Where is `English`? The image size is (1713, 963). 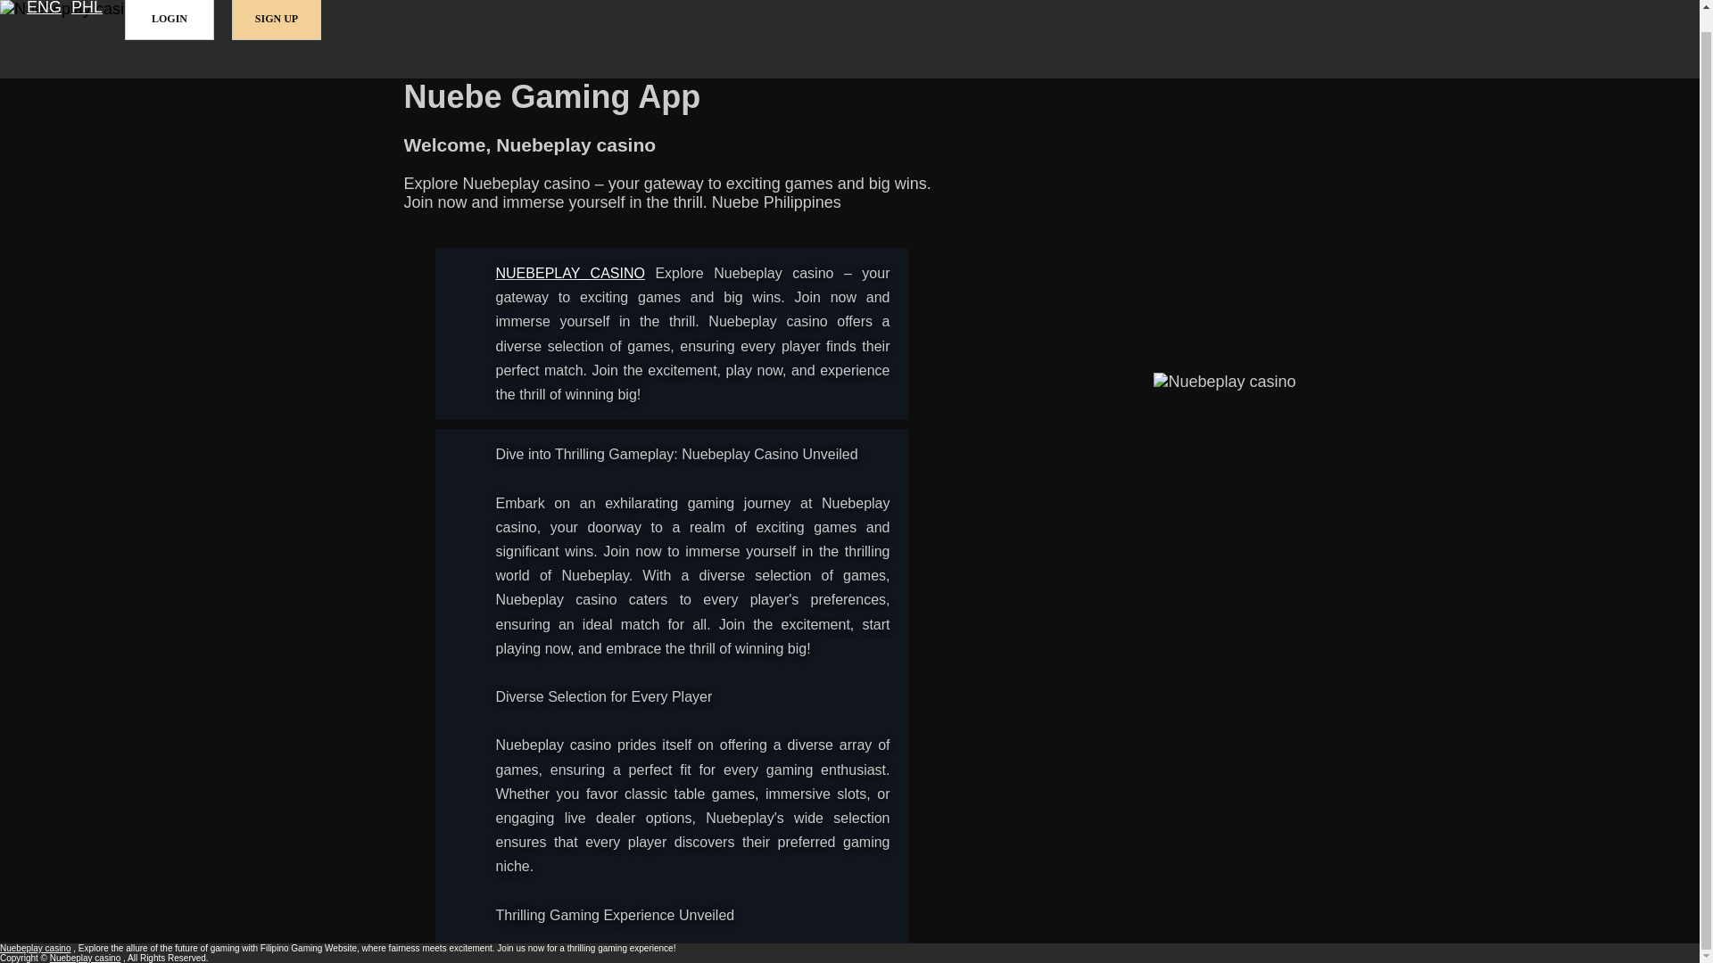
English is located at coordinates (45, 9).